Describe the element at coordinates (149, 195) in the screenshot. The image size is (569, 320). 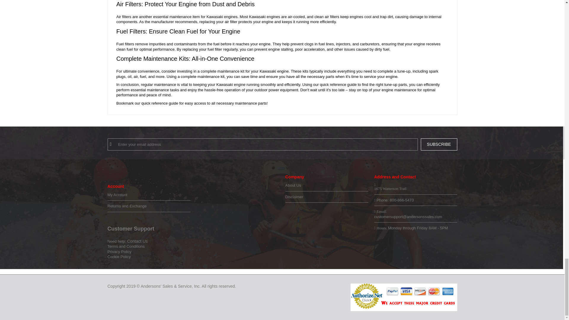
I see `My Account` at that location.